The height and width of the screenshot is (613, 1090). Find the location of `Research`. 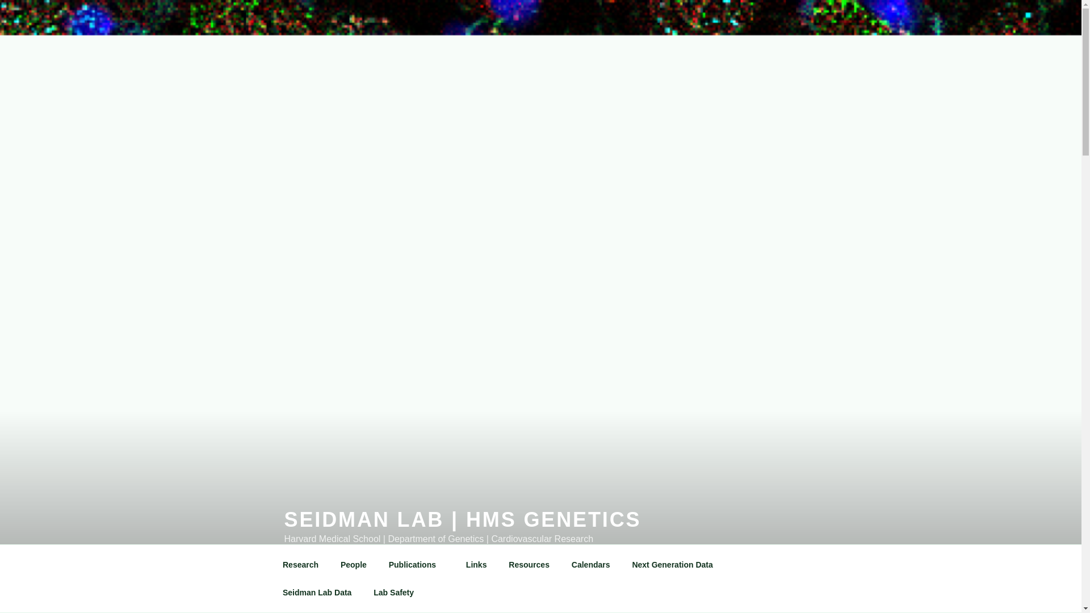

Research is located at coordinates (300, 564).